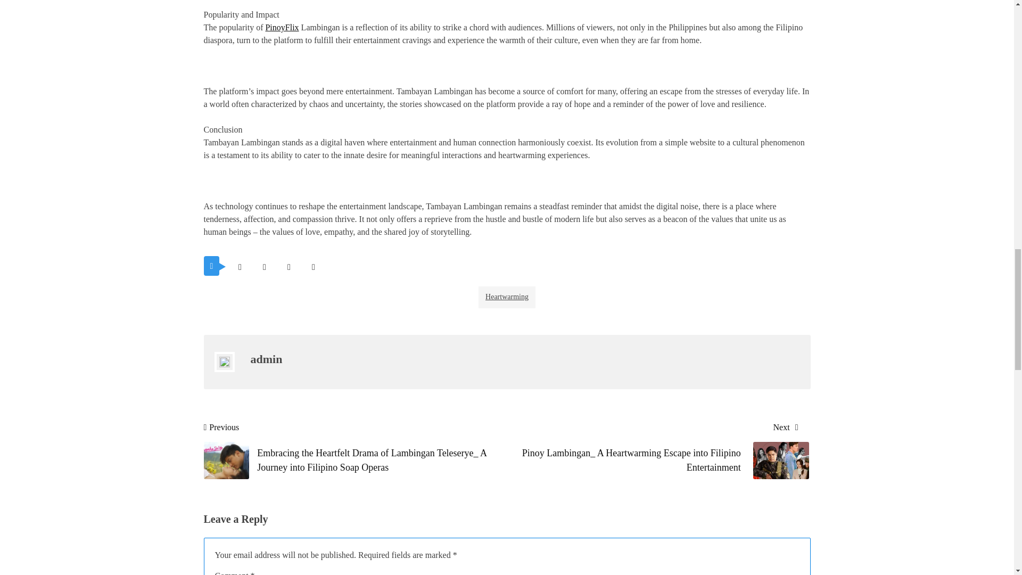 The image size is (1022, 575). Describe the element at coordinates (289, 267) in the screenshot. I see `Share on Pinterest` at that location.